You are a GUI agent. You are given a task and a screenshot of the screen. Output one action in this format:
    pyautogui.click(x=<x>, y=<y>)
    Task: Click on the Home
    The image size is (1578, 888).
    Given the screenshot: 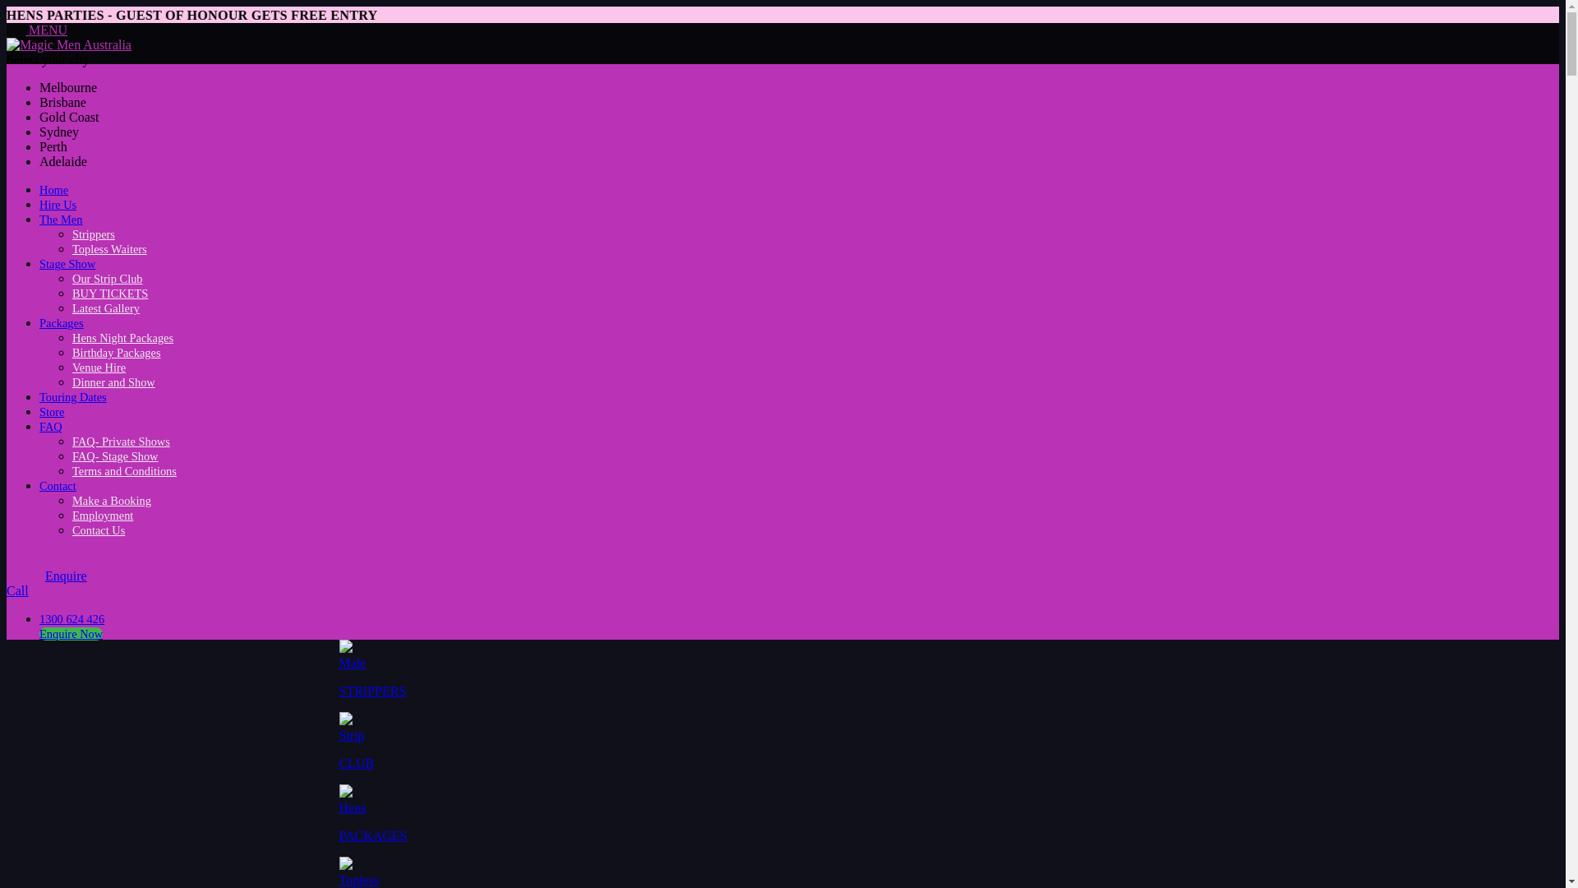 What is the action you would take?
    pyautogui.click(x=54, y=190)
    